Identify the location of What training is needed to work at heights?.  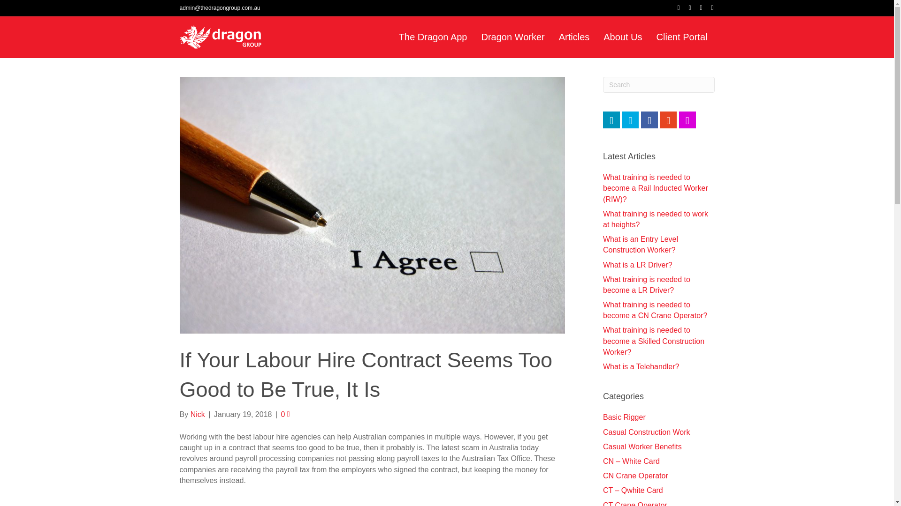
(655, 219).